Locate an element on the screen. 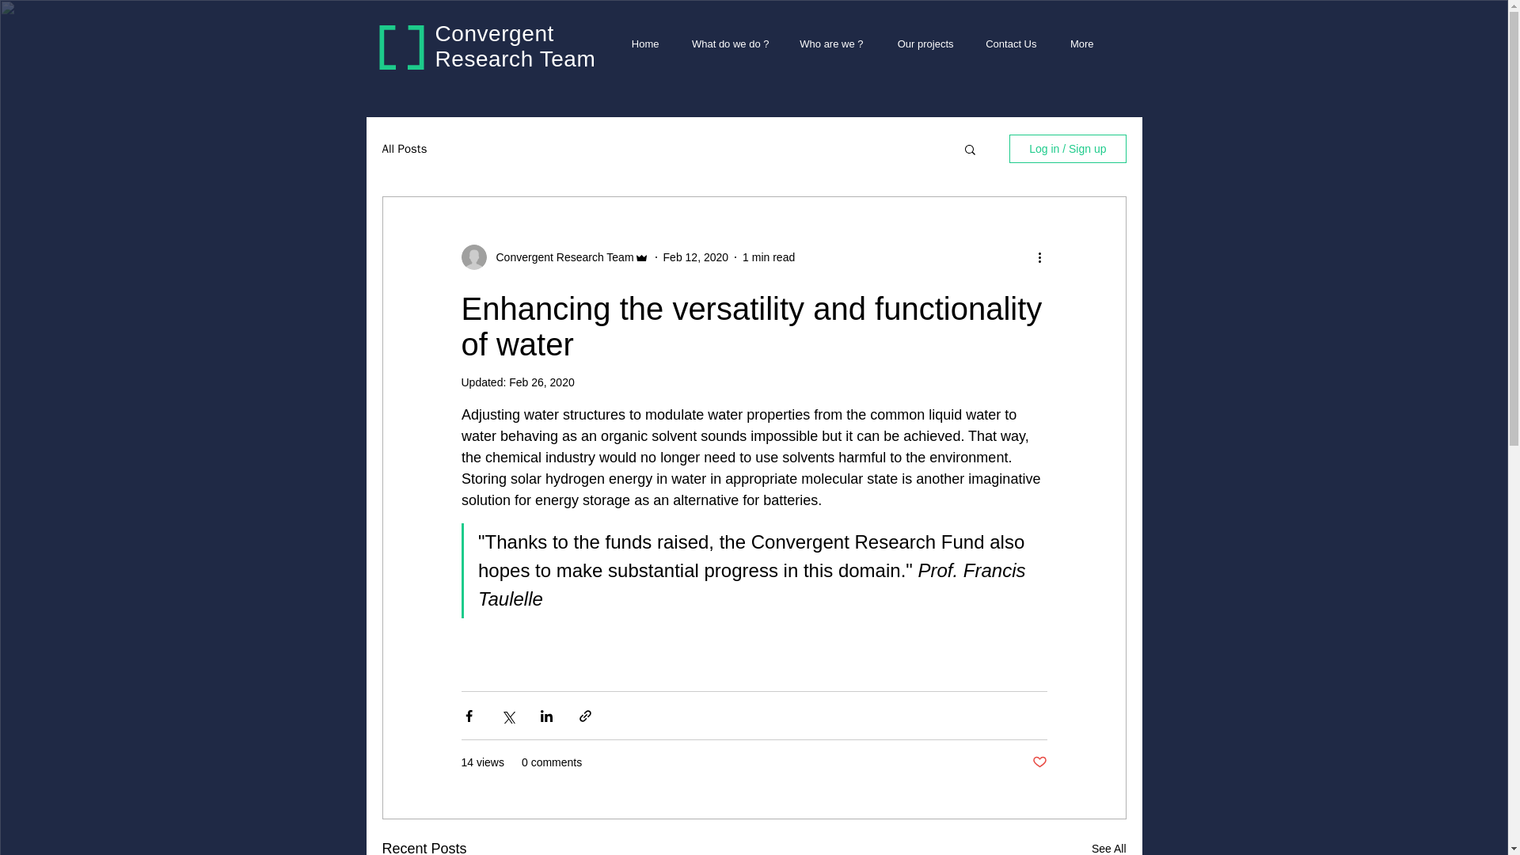  Who are we ? is located at coordinates (828, 44).